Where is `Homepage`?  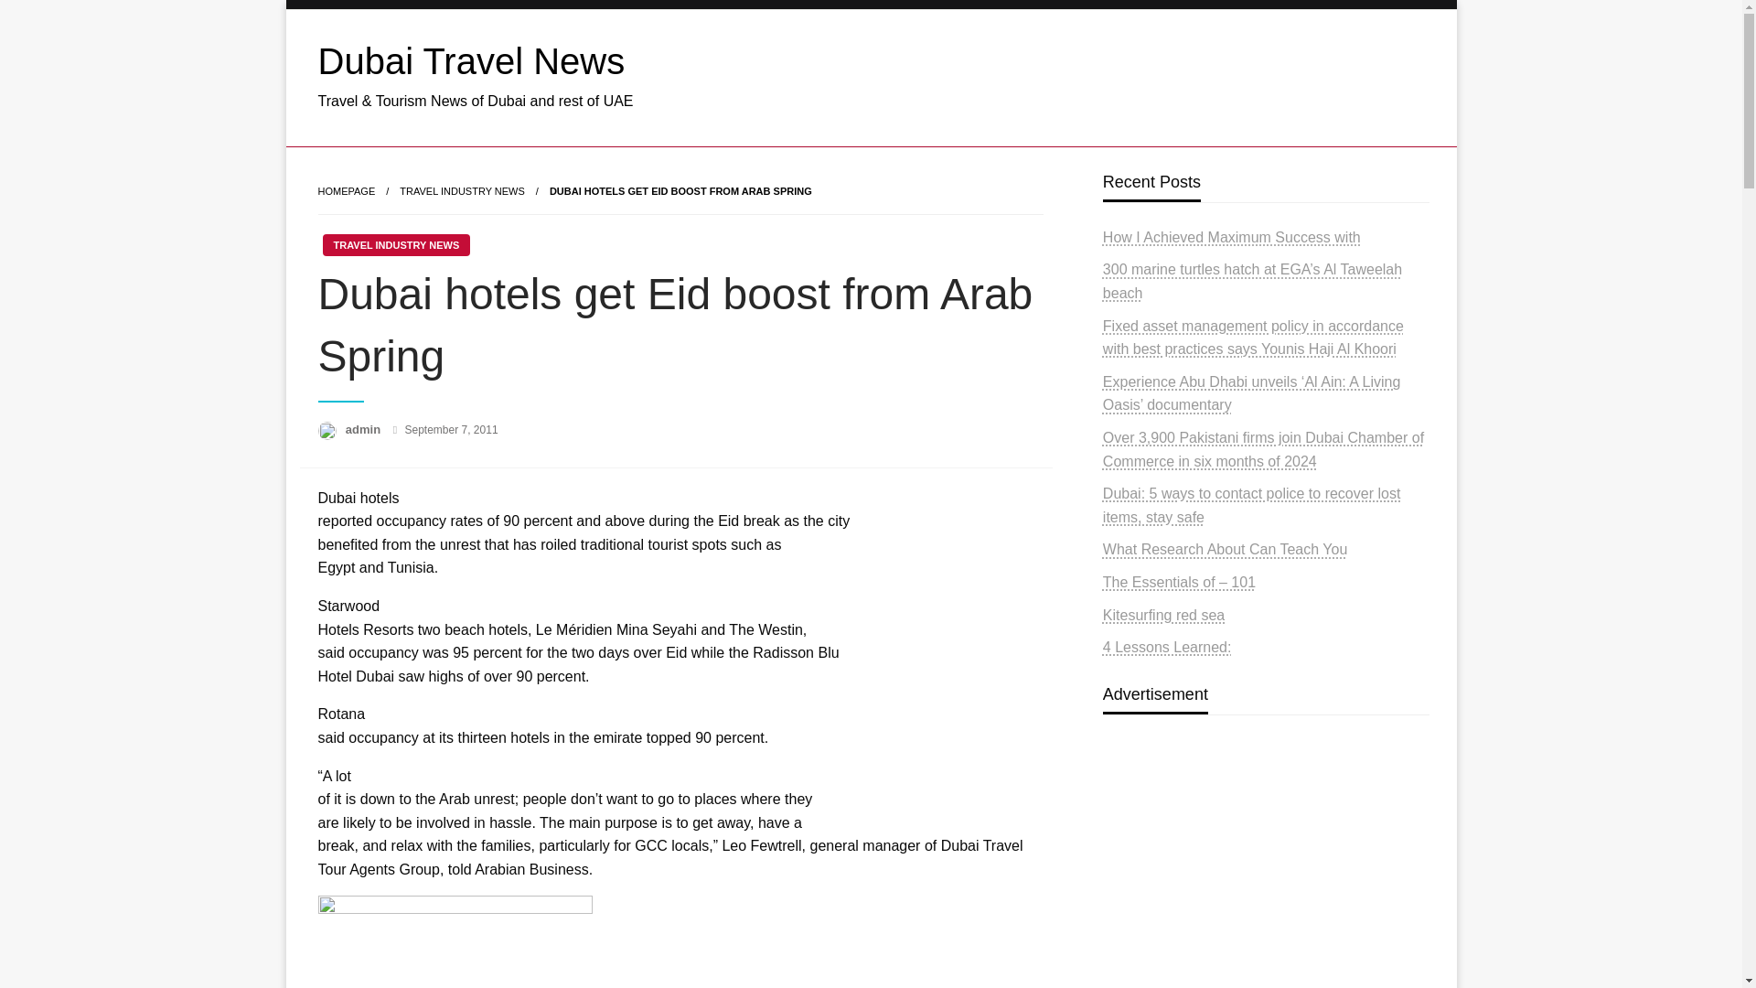 Homepage is located at coordinates (346, 190).